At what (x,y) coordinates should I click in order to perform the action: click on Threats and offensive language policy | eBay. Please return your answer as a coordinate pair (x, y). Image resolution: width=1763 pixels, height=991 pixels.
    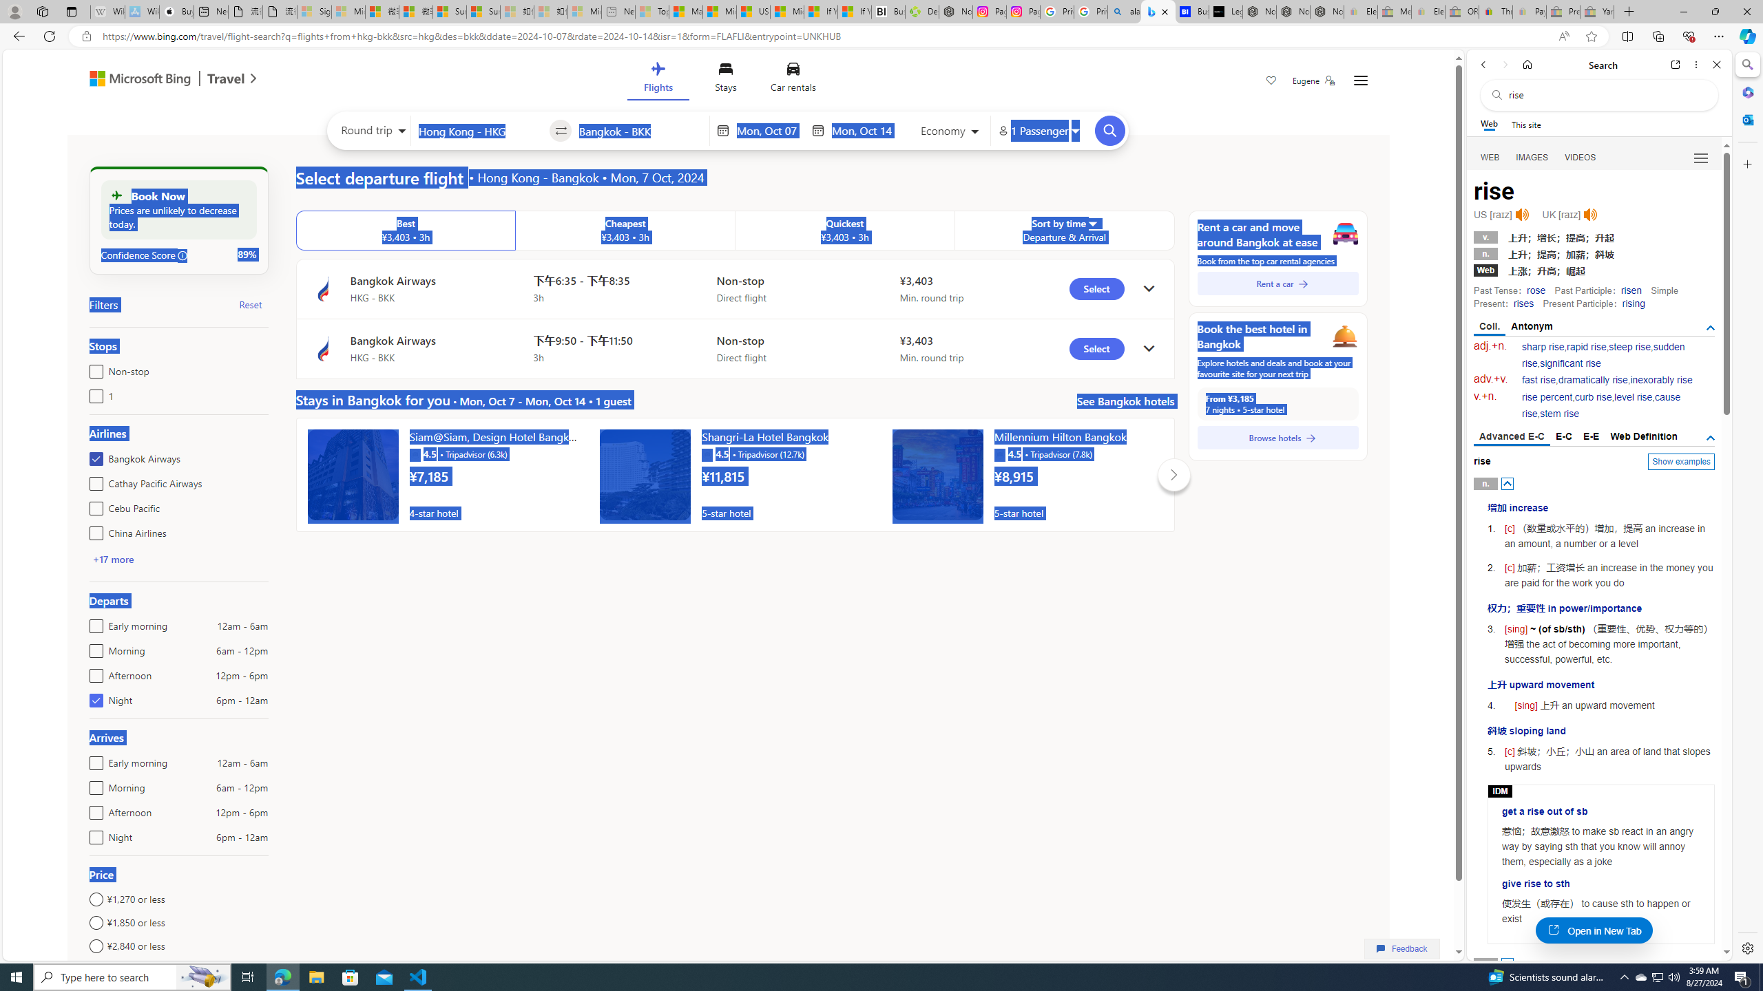
    Looking at the image, I should click on (1496, 12).